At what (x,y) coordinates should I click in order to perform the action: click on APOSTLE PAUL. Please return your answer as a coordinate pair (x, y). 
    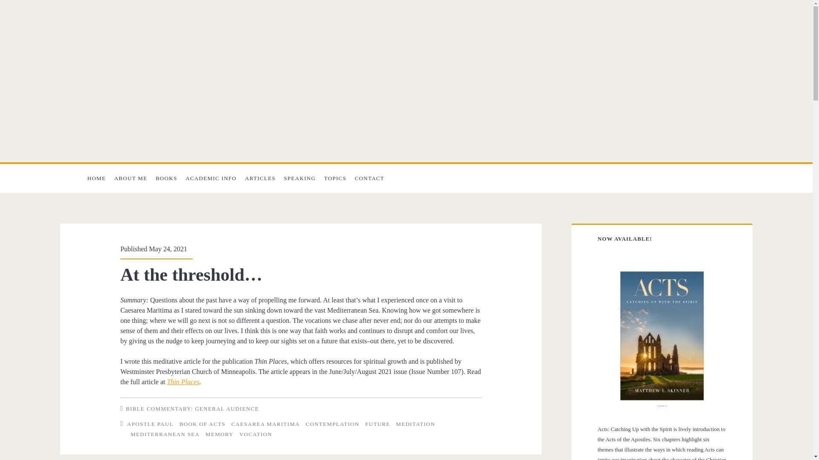
    Looking at the image, I should click on (150, 424).